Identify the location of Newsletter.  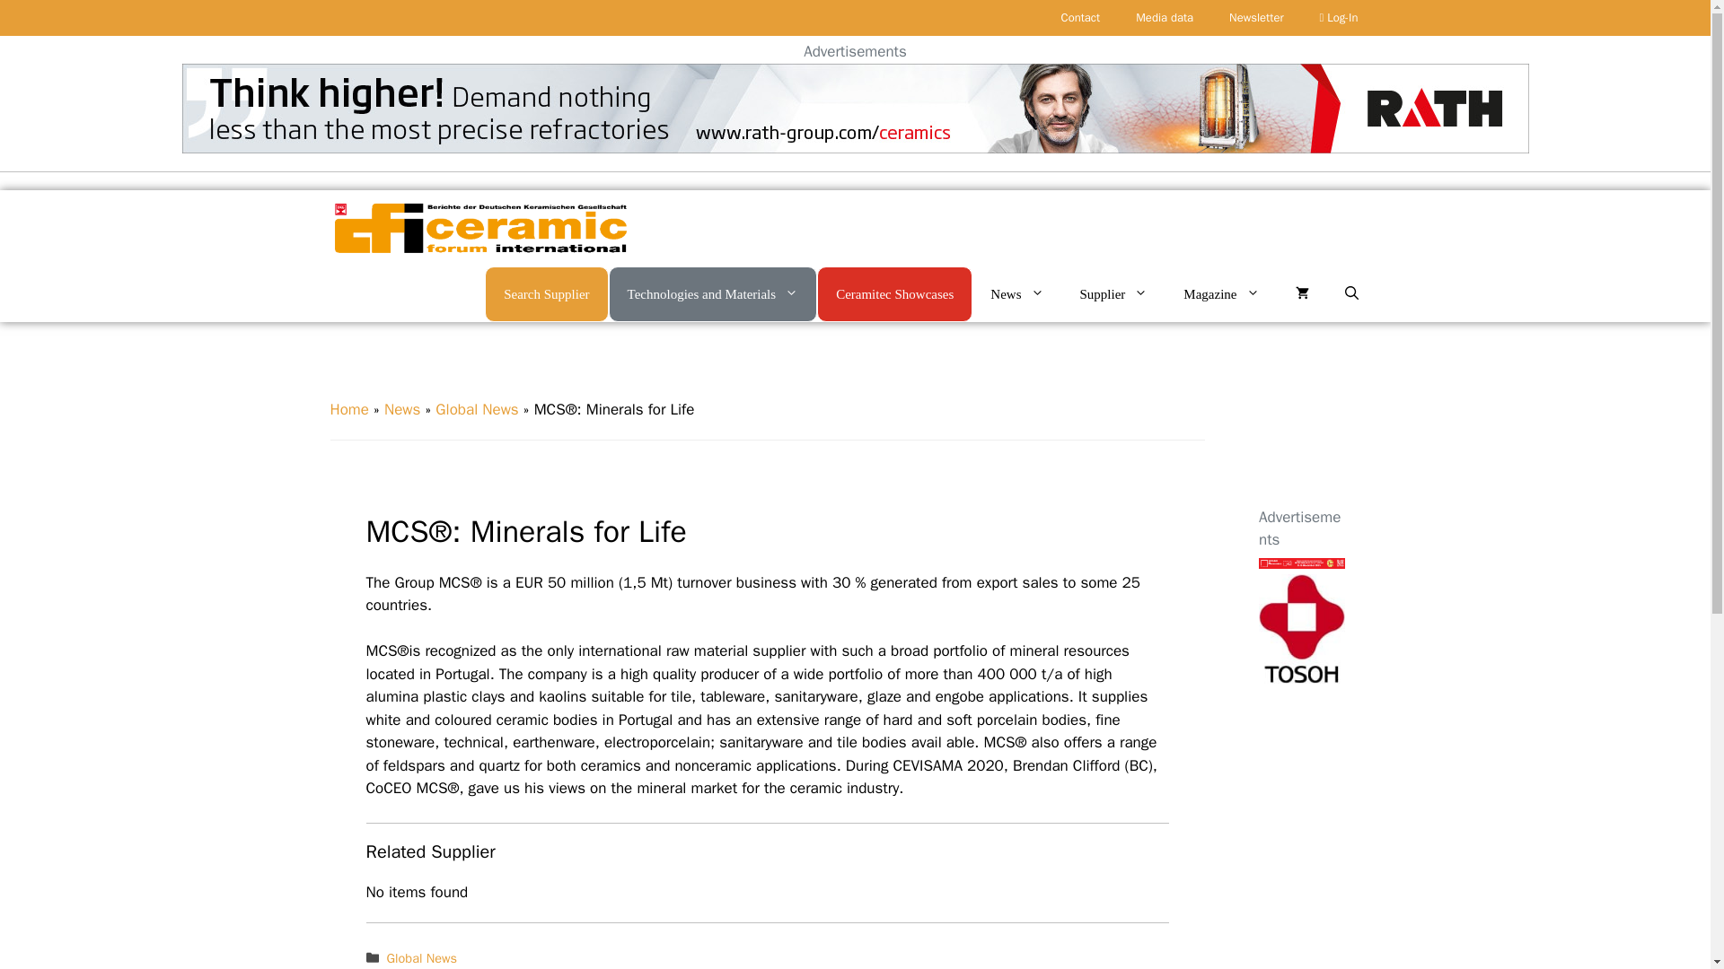
(1256, 18).